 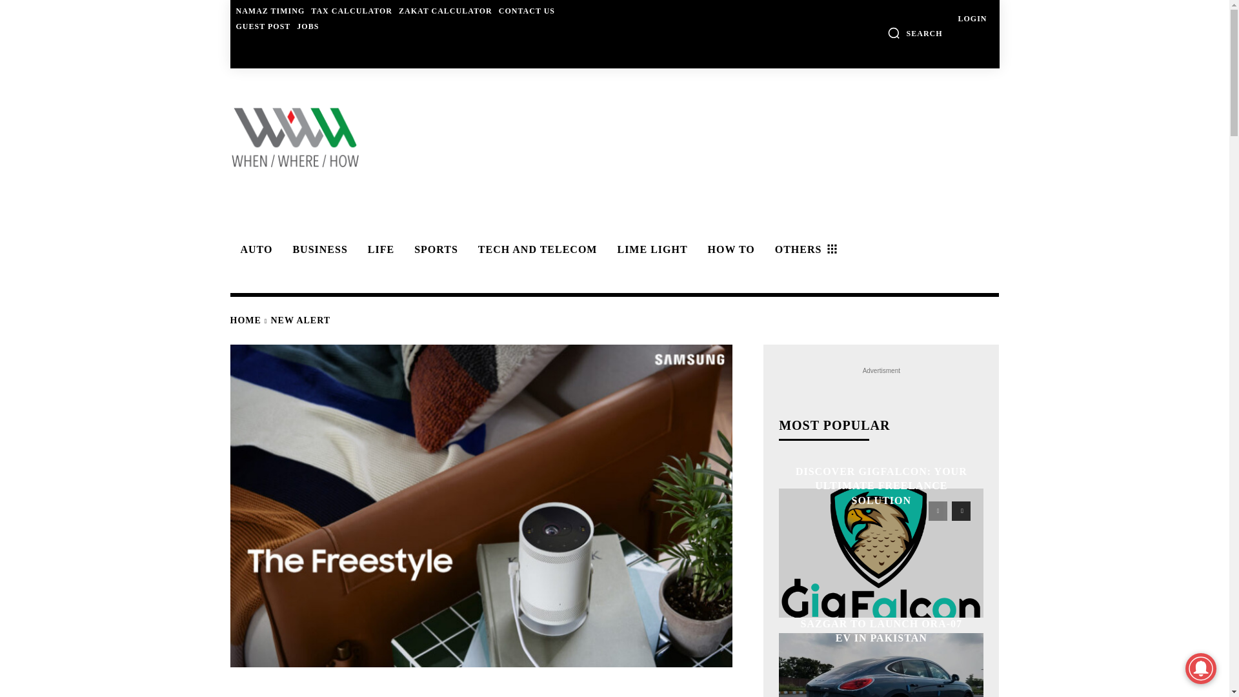 What do you see at coordinates (351, 10) in the screenshot?
I see `TAX CALCULATOR` at bounding box center [351, 10].